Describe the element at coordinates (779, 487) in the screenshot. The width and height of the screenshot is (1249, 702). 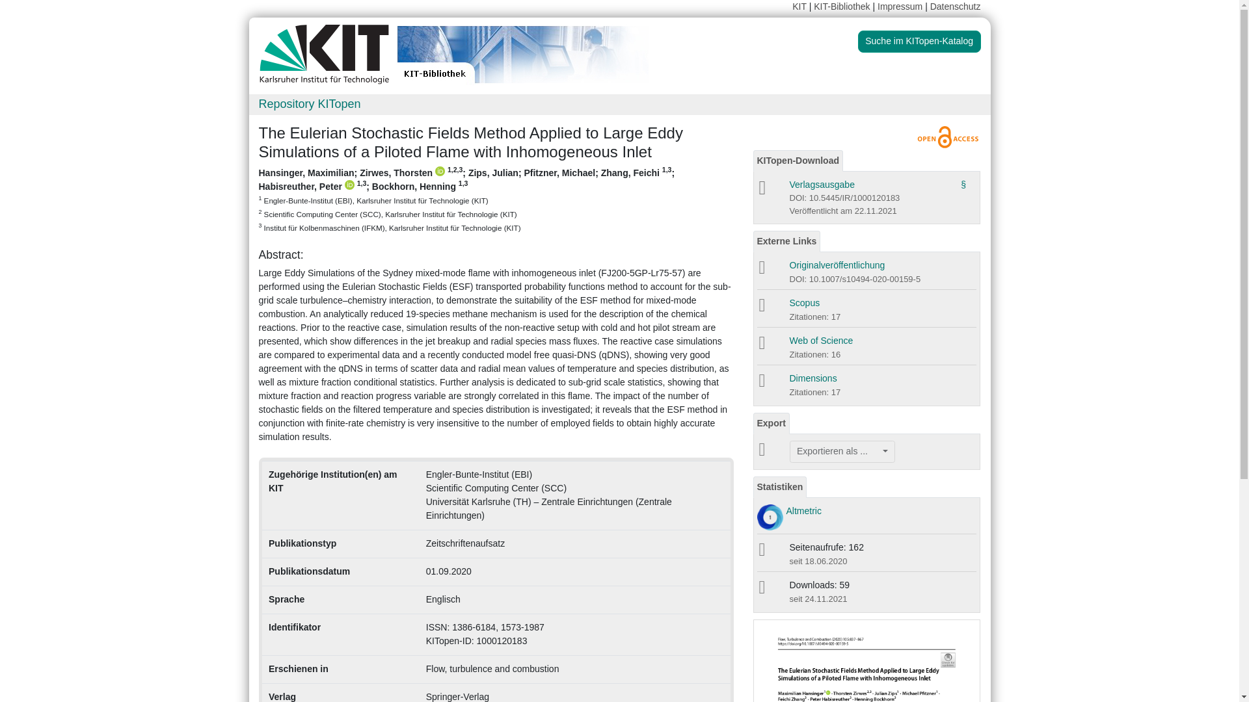
I see `Statistiken` at that location.